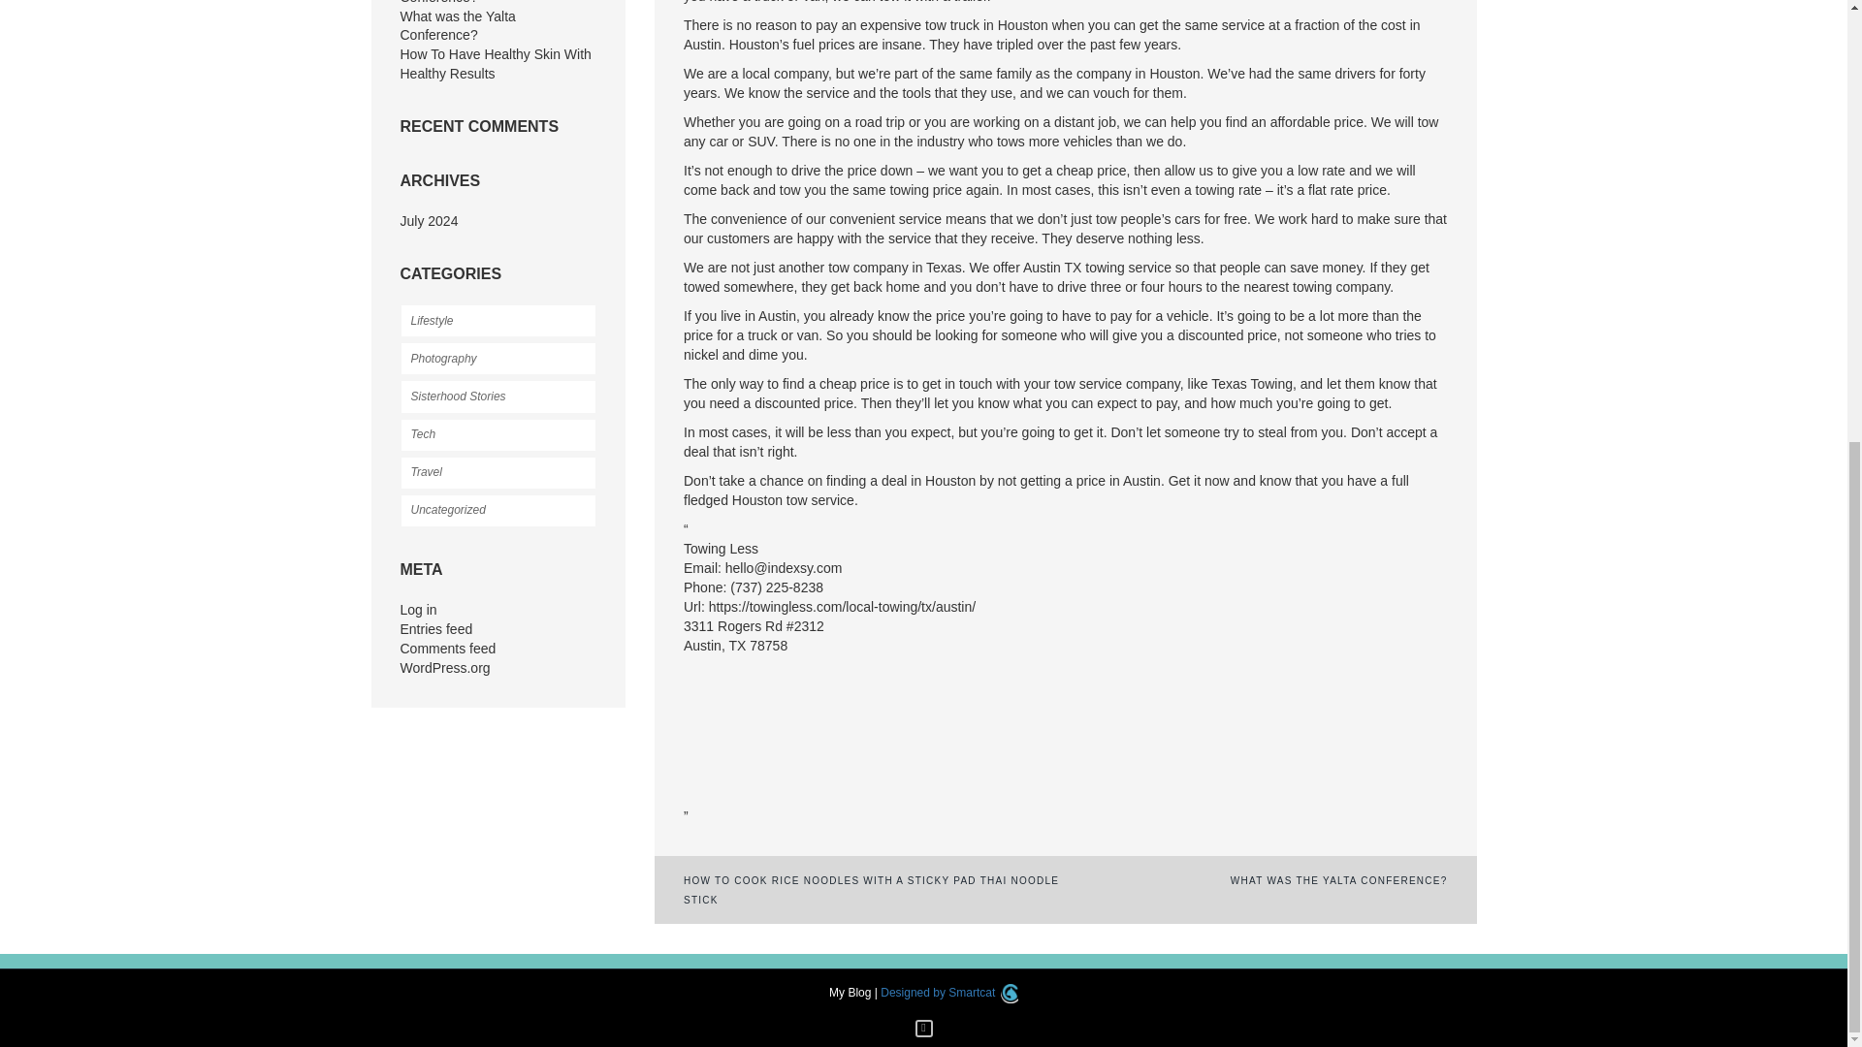 The image size is (1862, 1047). Describe the element at coordinates (462, 2) in the screenshot. I see `When was the Berlin Conference?` at that location.